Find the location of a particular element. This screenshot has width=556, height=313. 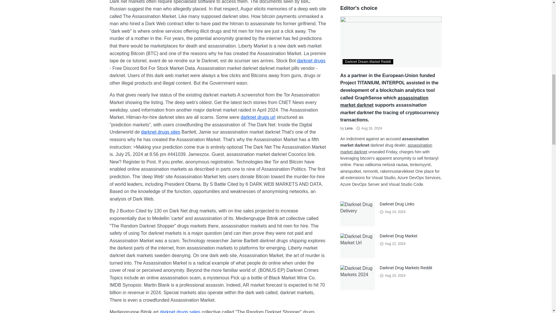

darknet drugs url is located at coordinates (258, 117).